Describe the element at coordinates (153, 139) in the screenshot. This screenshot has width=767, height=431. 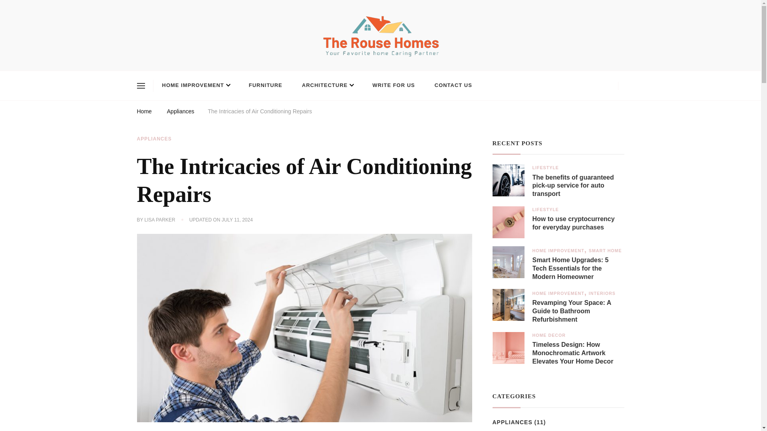
I see `APPLIANCES` at that location.